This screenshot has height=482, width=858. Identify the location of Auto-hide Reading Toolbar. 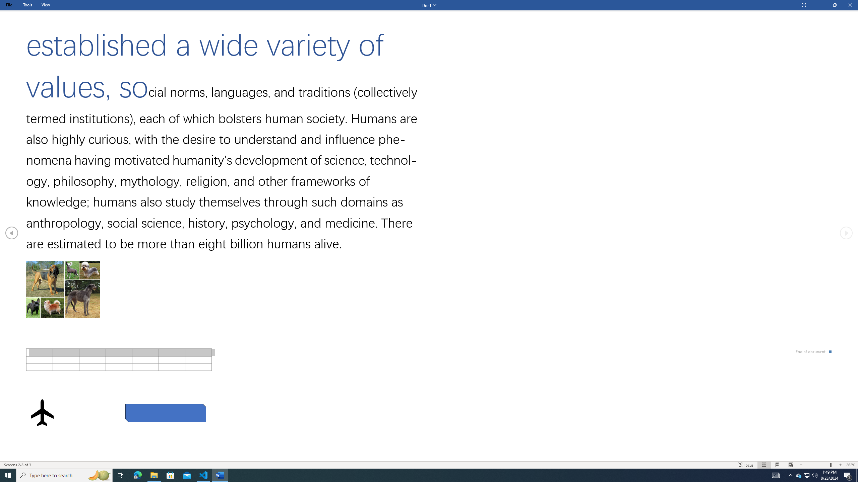
(804, 5).